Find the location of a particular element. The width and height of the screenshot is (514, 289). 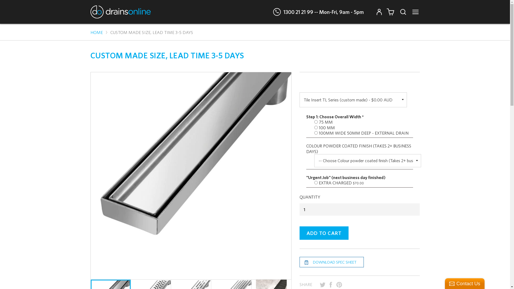

SHARE ON FACEBOOK is located at coordinates (331, 285).